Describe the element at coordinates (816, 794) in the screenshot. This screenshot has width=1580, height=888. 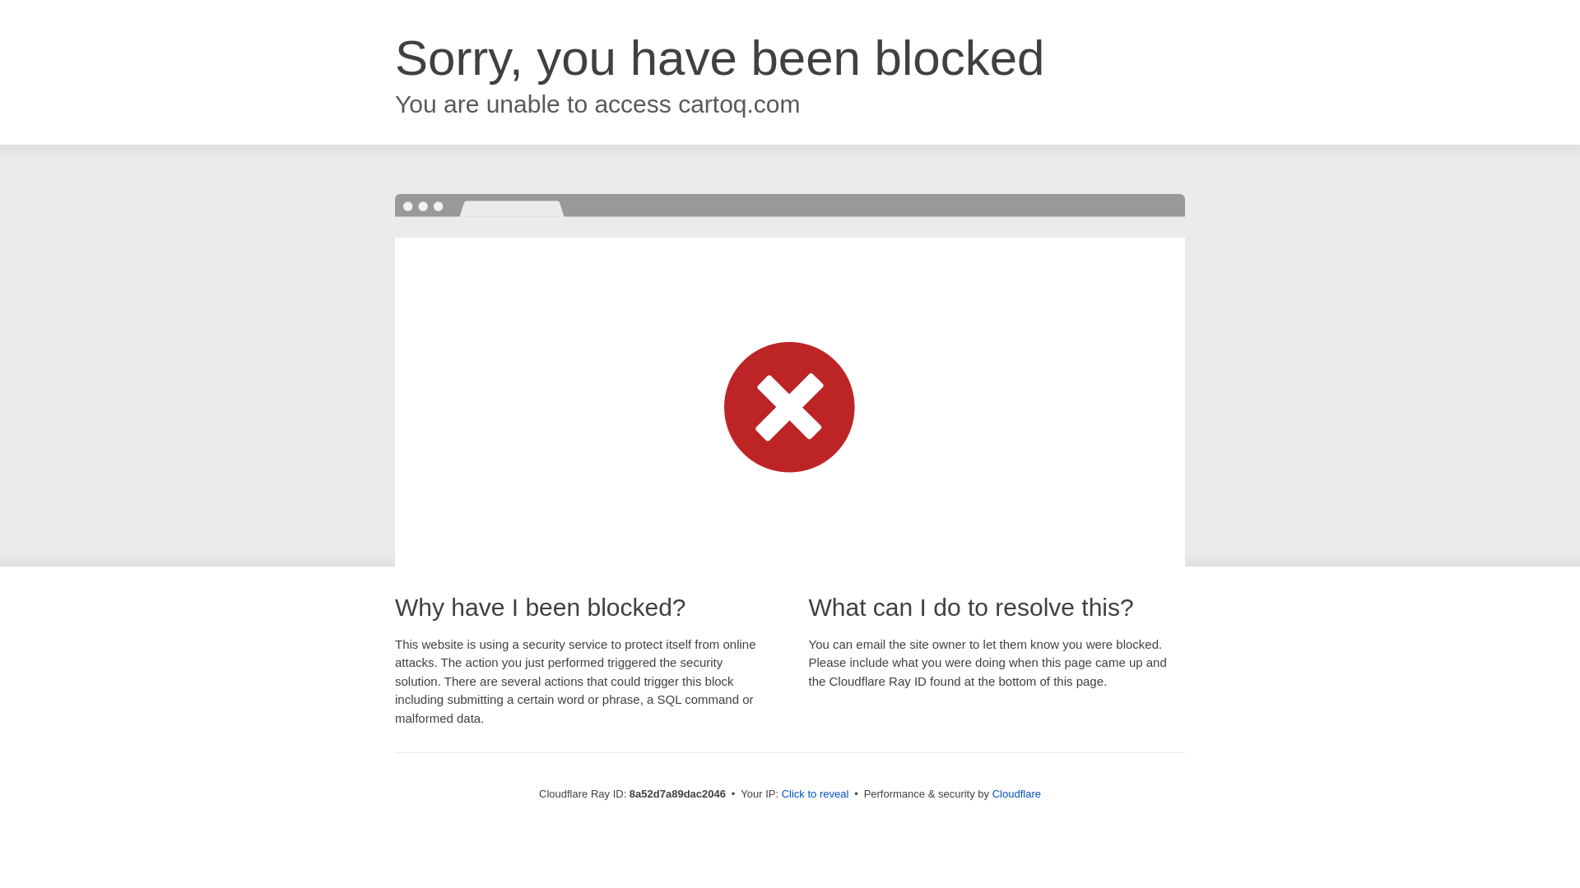
I see `Click to reveal` at that location.